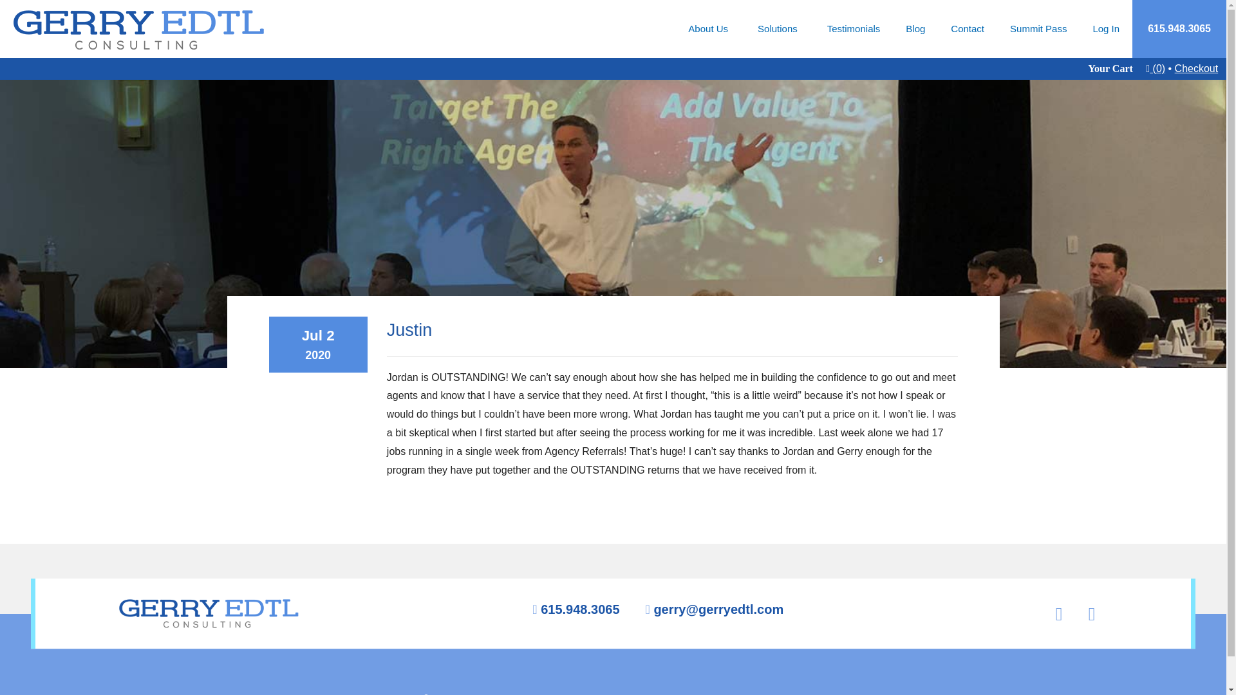 This screenshot has height=695, width=1236. Describe the element at coordinates (780, 28) in the screenshot. I see `Solutions` at that location.